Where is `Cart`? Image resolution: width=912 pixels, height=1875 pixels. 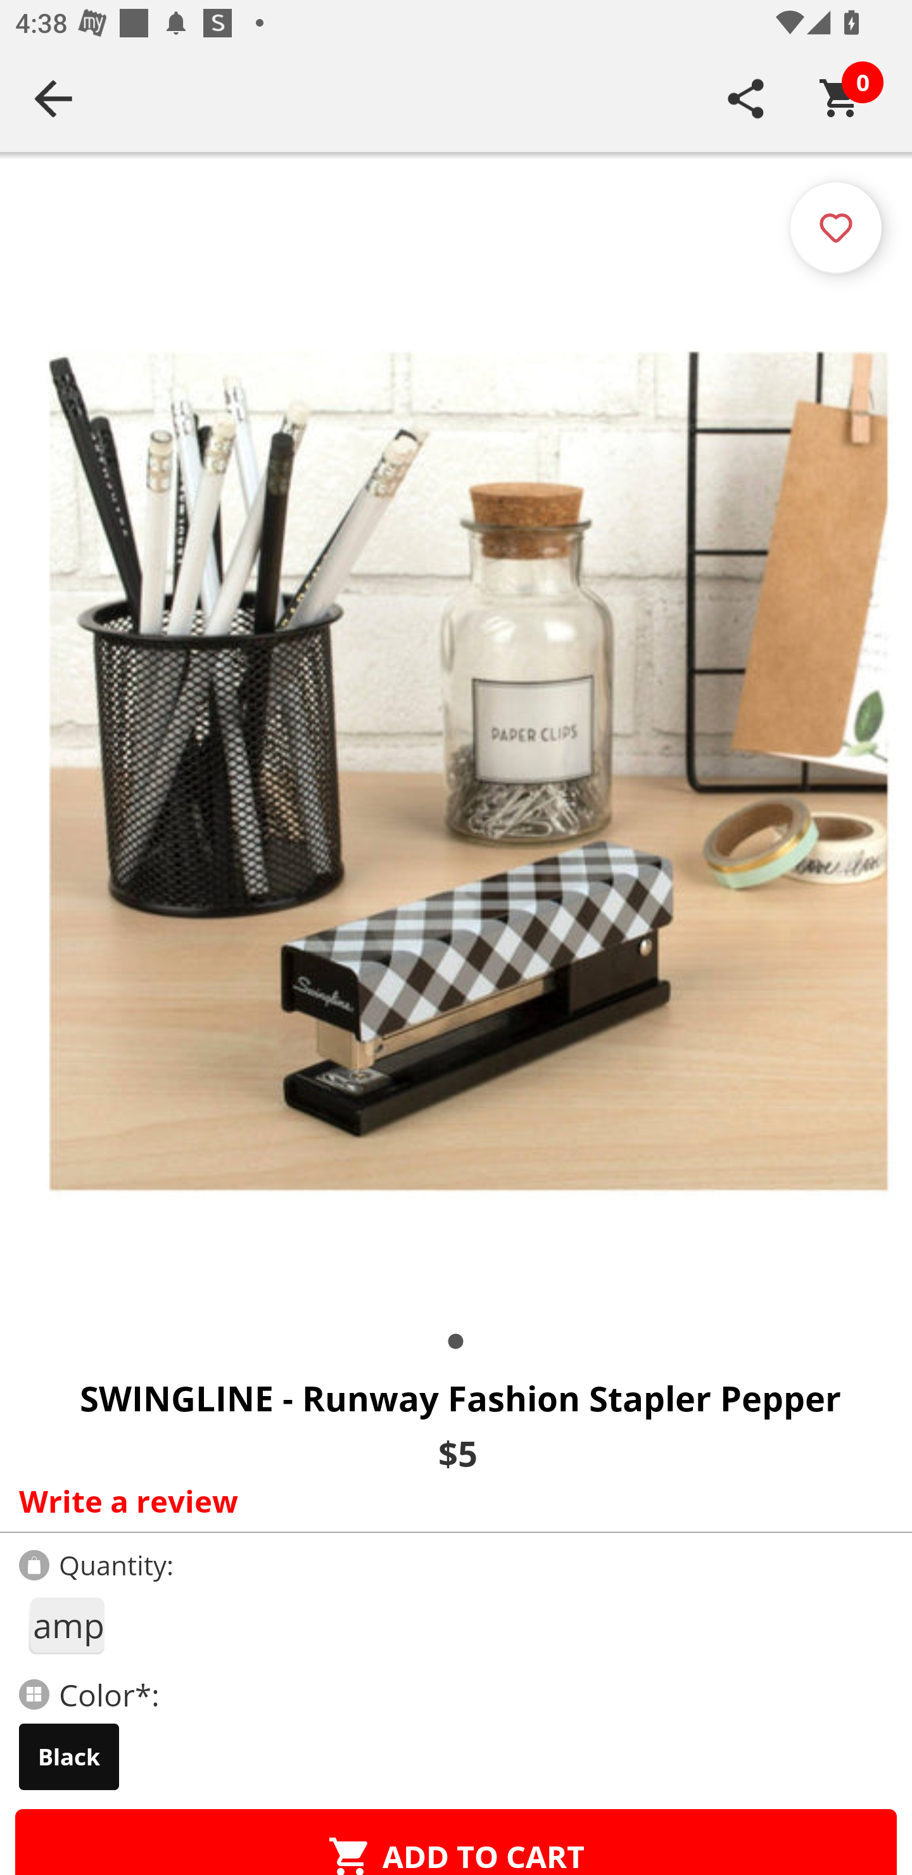 Cart is located at coordinates (840, 98).